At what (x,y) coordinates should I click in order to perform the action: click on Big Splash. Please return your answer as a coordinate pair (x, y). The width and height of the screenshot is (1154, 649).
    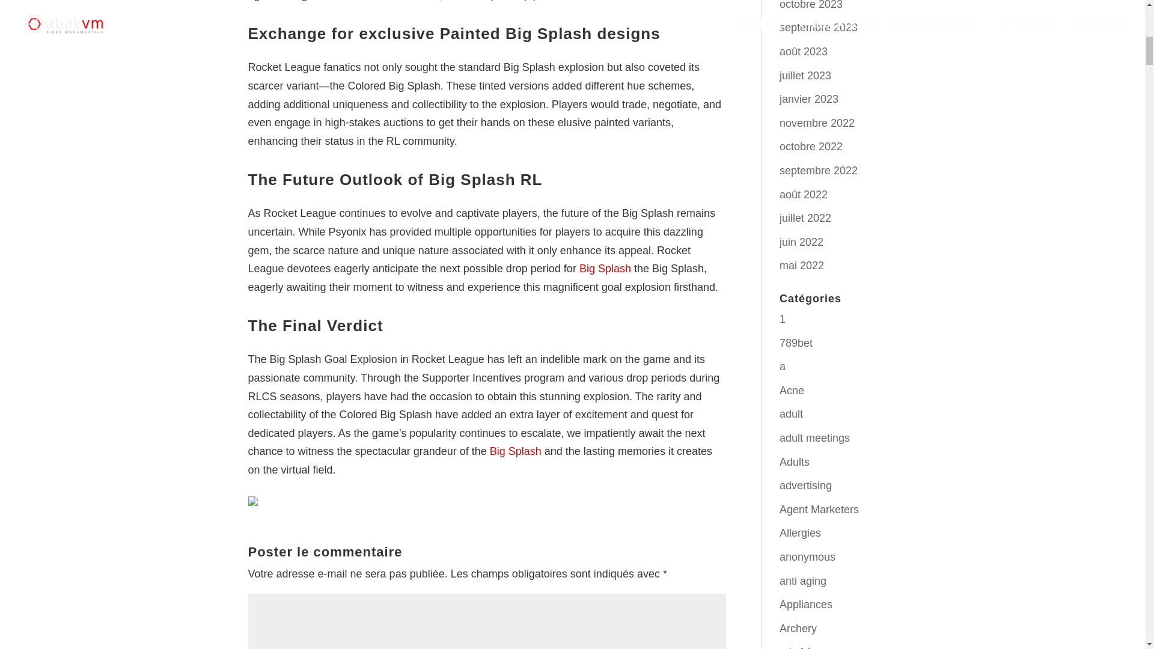
    Looking at the image, I should click on (605, 268).